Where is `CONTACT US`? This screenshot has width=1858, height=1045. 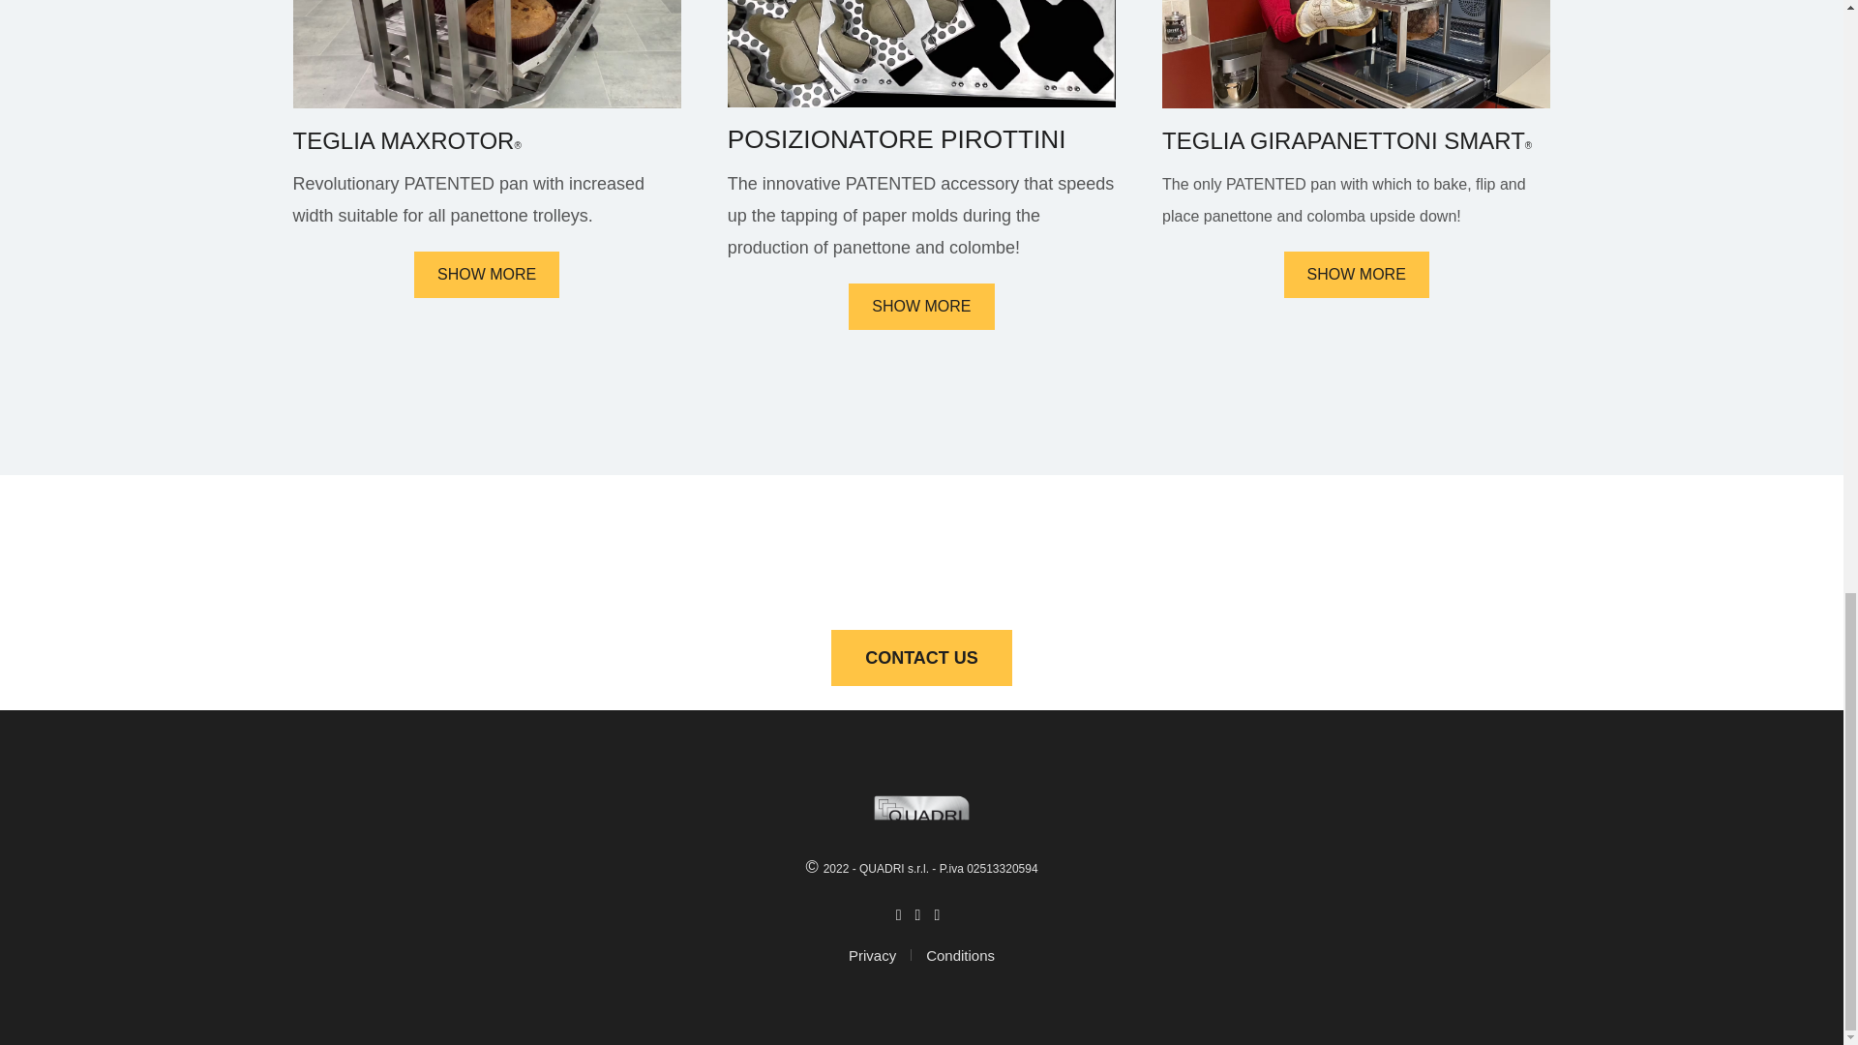
CONTACT US is located at coordinates (921, 658).